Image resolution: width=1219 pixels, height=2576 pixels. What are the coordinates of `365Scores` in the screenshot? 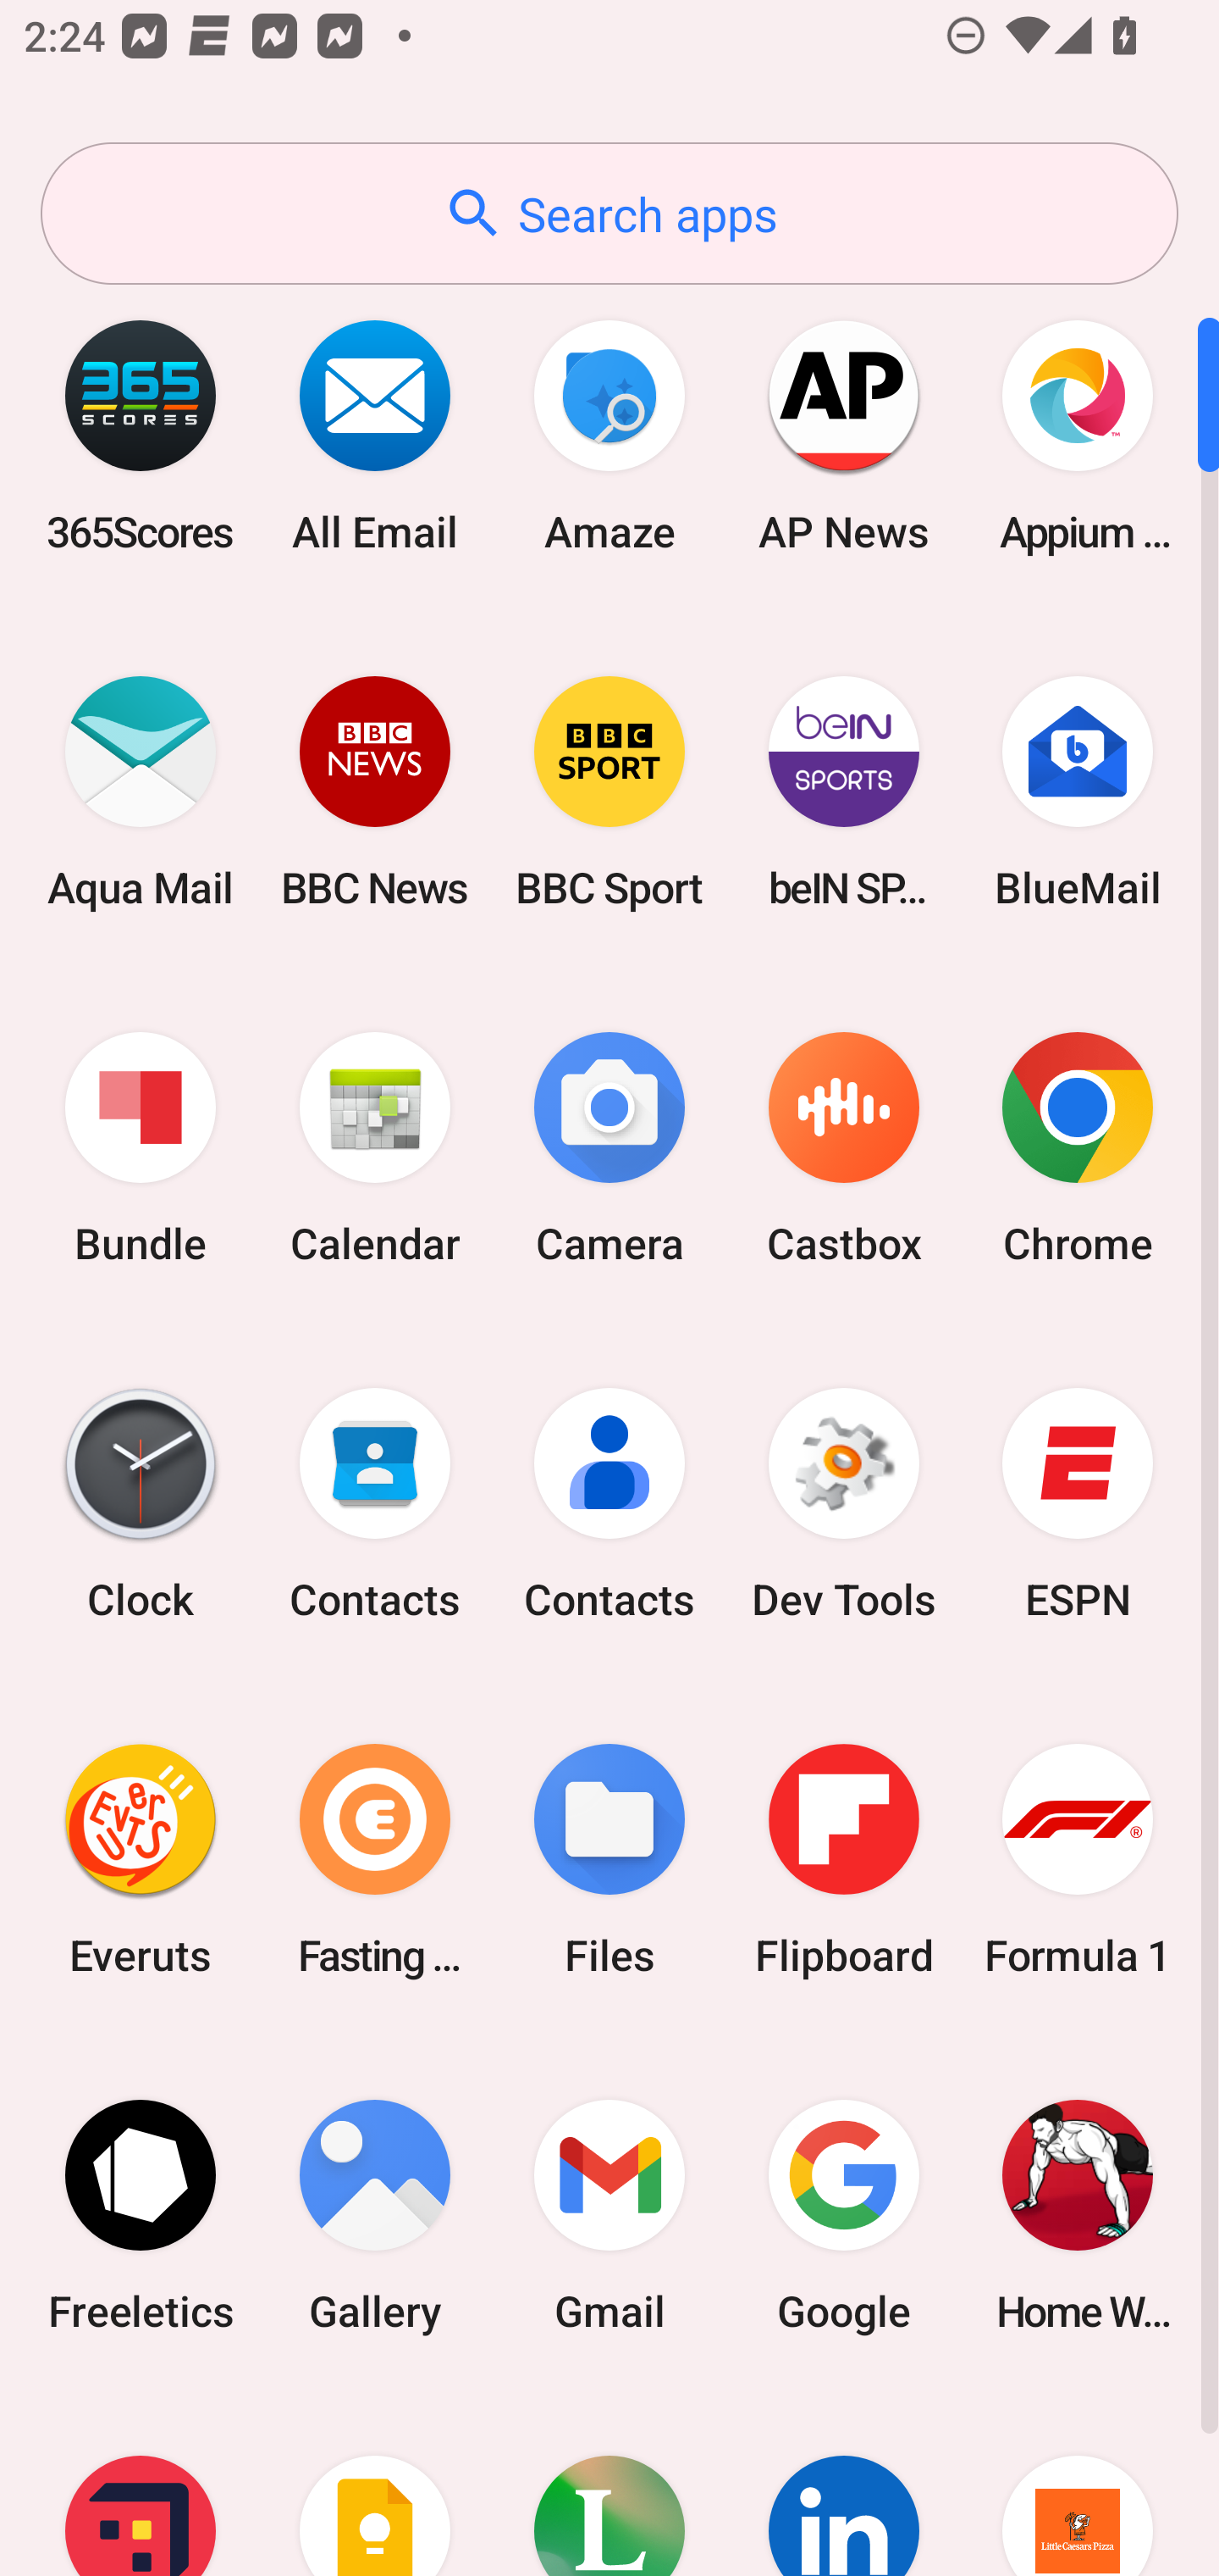 It's located at (141, 436).